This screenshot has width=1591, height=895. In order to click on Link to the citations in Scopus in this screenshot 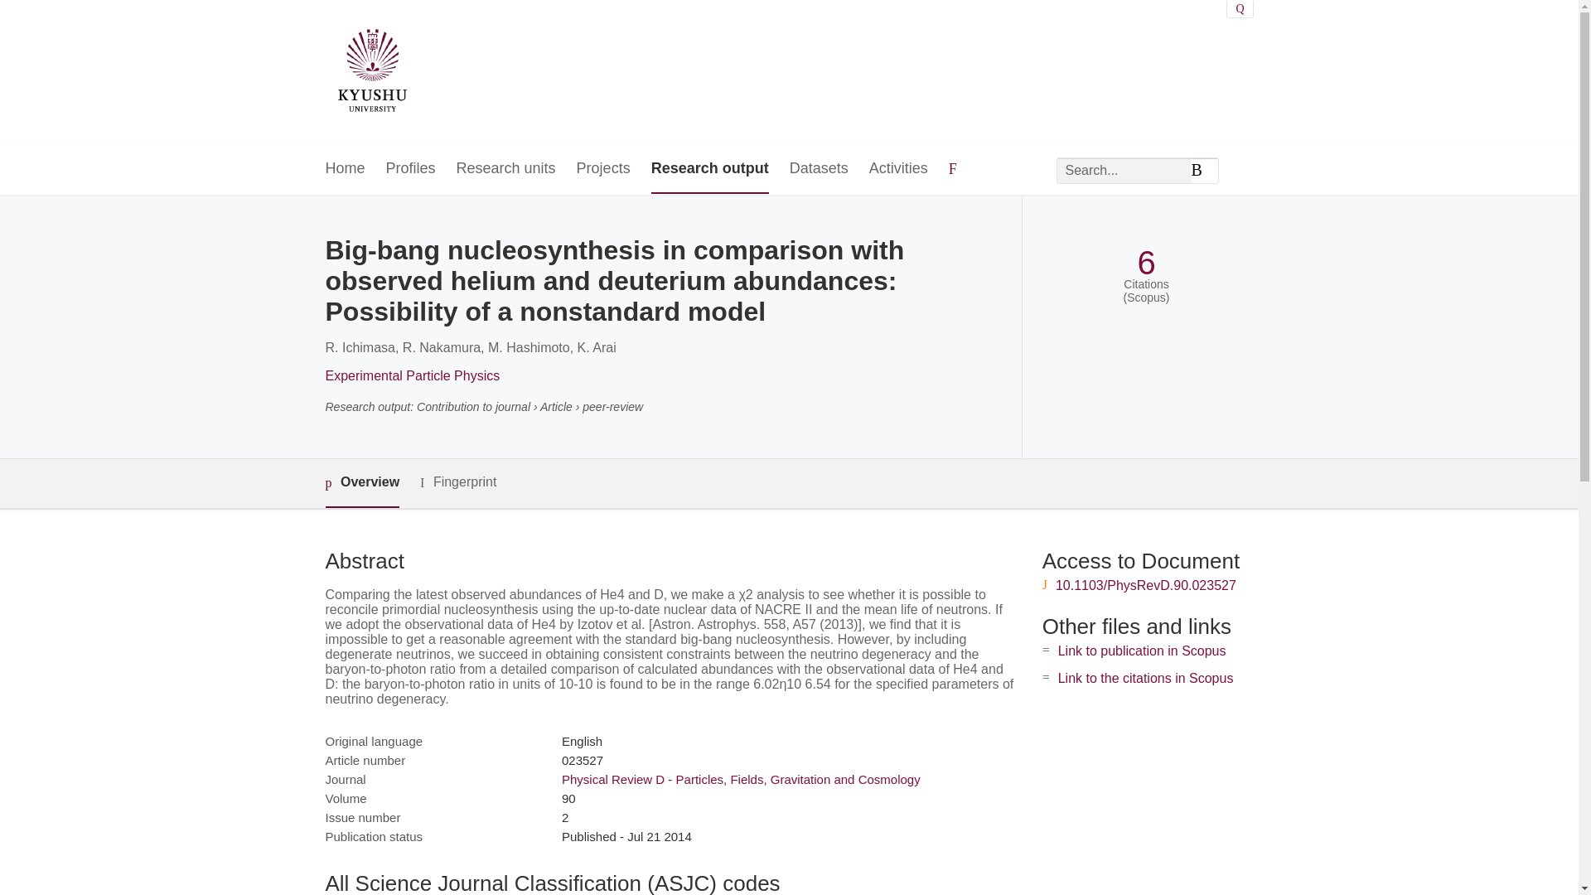, I will do `click(1145, 678)`.